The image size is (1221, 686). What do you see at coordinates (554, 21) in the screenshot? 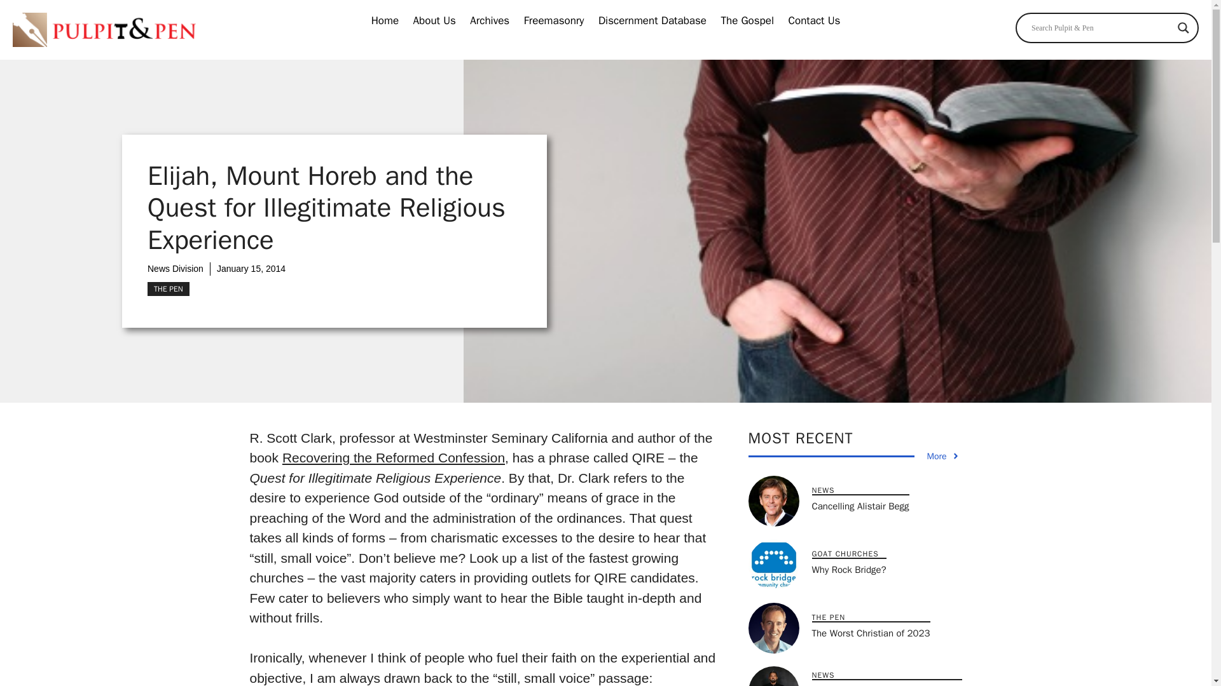
I see `Freemasonry` at bounding box center [554, 21].